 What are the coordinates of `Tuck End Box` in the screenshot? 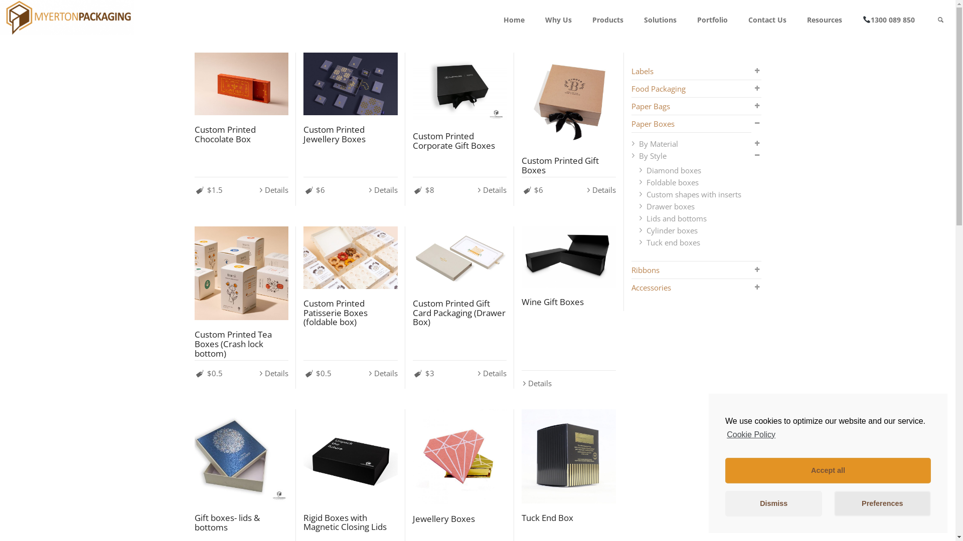 It's located at (548, 518).